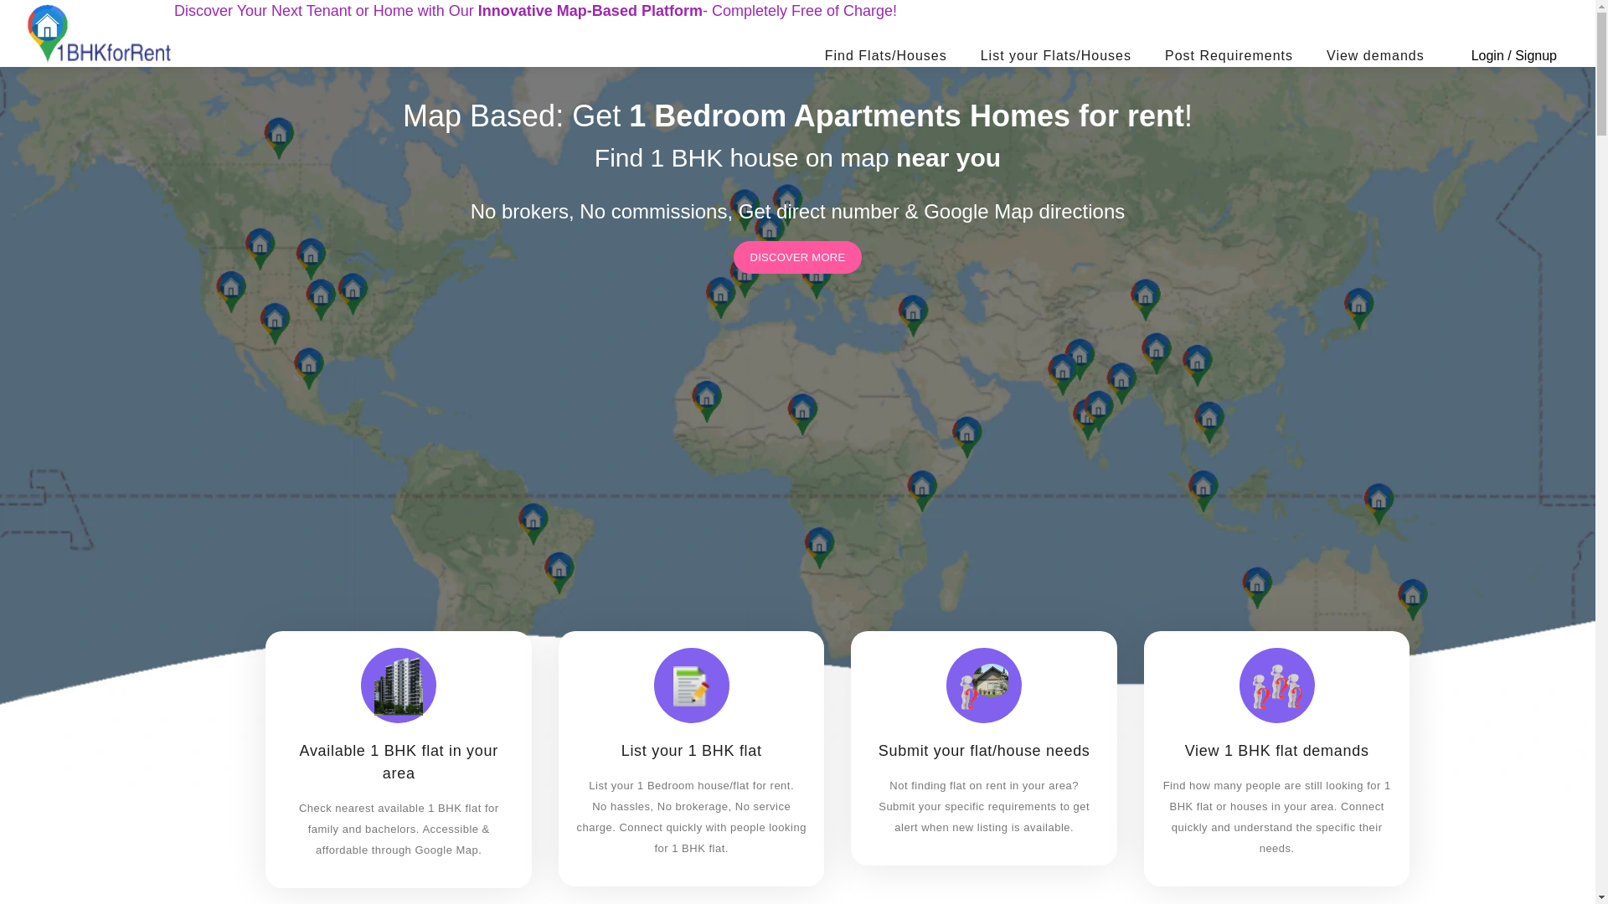 The height and width of the screenshot is (904, 1608). What do you see at coordinates (1229, 56) in the screenshot?
I see `Post Requirements` at bounding box center [1229, 56].